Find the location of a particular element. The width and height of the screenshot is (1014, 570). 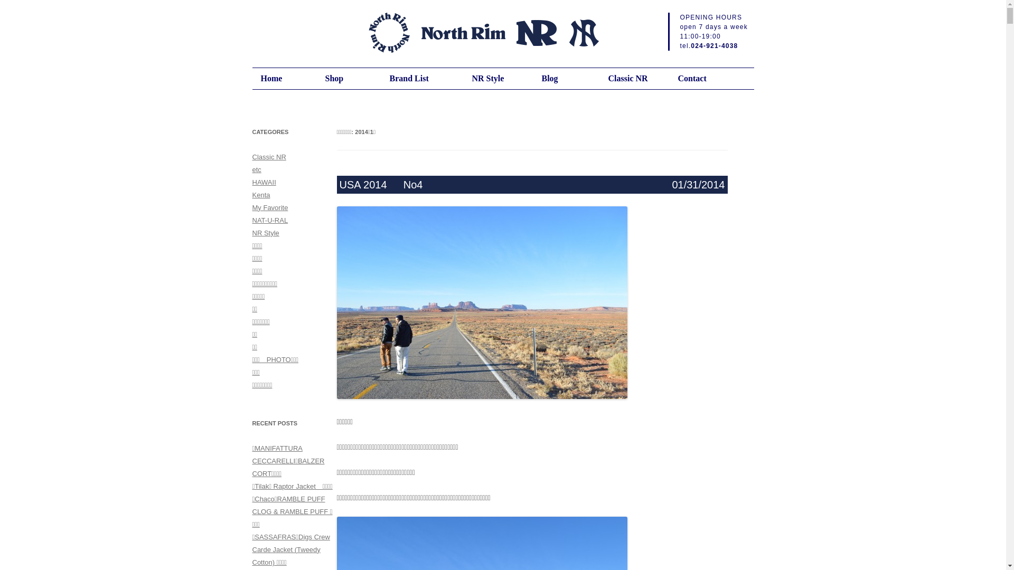

NAT-U-RAL is located at coordinates (270, 221).